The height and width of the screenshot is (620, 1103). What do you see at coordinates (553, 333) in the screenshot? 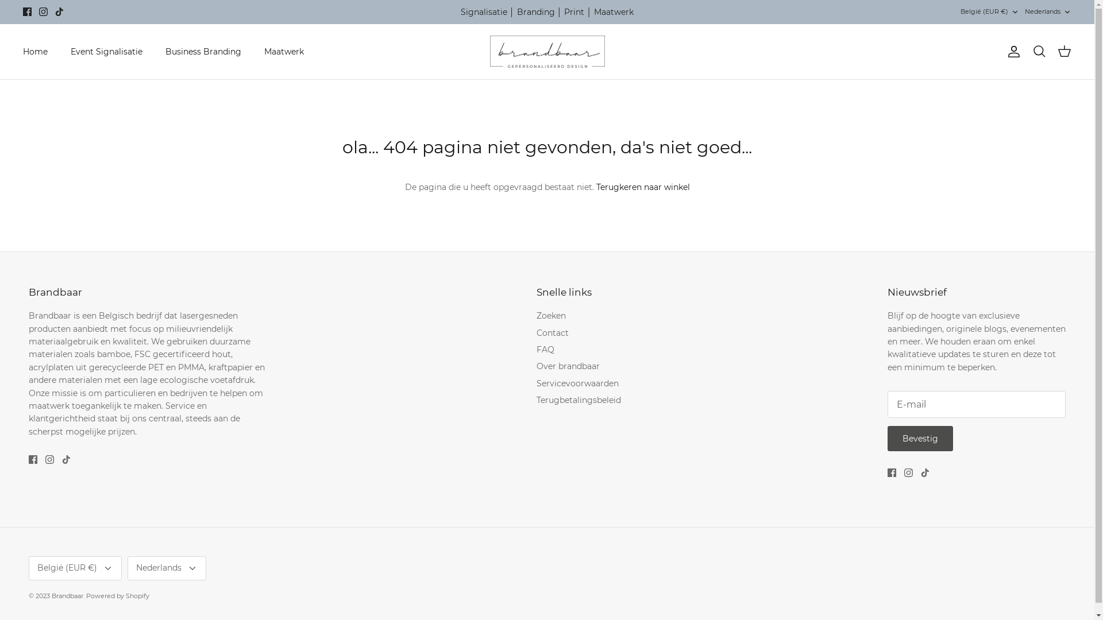
I see `Contact` at bounding box center [553, 333].